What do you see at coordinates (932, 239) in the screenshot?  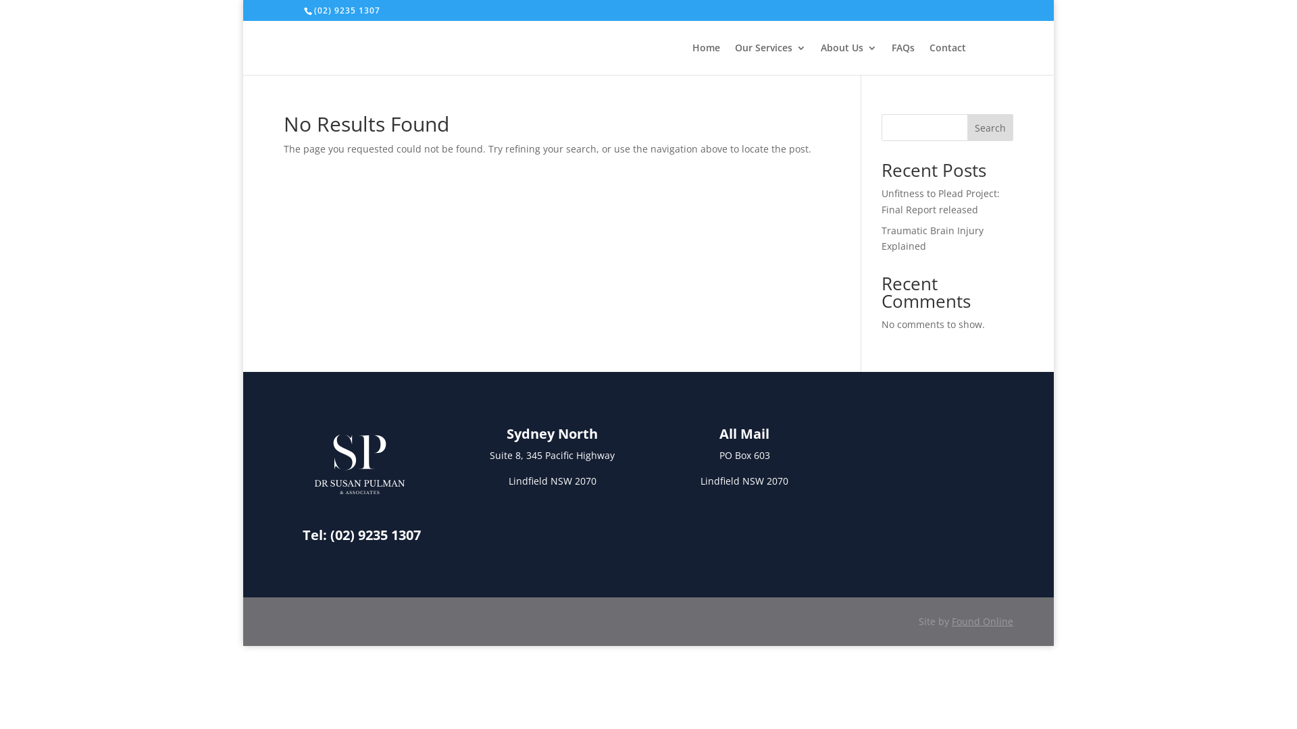 I see `Traumatic Brain Injury Explained` at bounding box center [932, 239].